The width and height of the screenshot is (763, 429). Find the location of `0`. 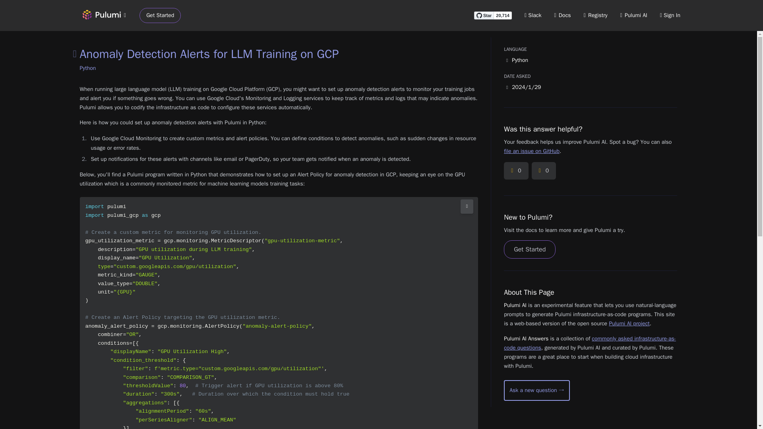

0 is located at coordinates (516, 171).